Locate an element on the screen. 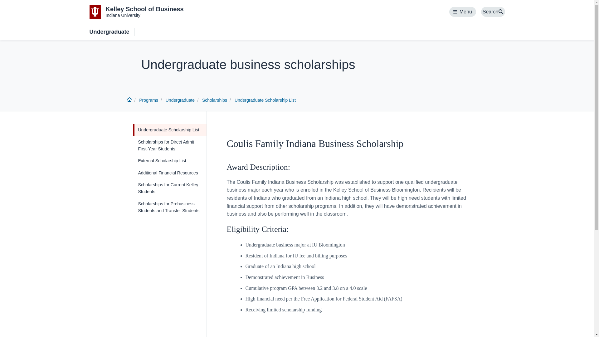 This screenshot has height=337, width=599. Home is located at coordinates (129, 100).